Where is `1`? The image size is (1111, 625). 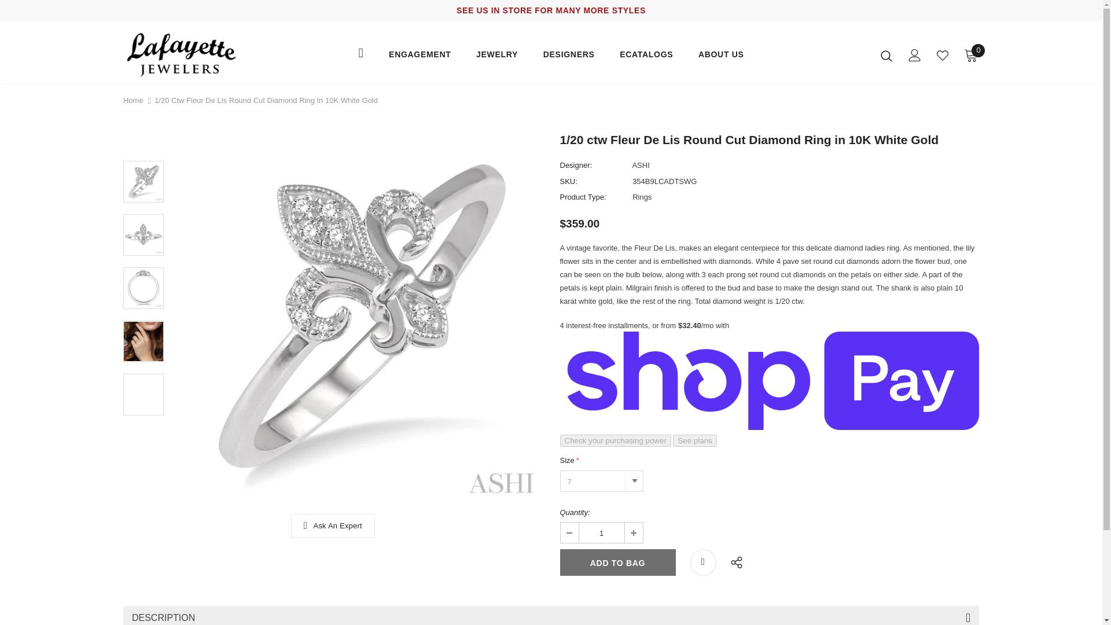 1 is located at coordinates (601, 532).